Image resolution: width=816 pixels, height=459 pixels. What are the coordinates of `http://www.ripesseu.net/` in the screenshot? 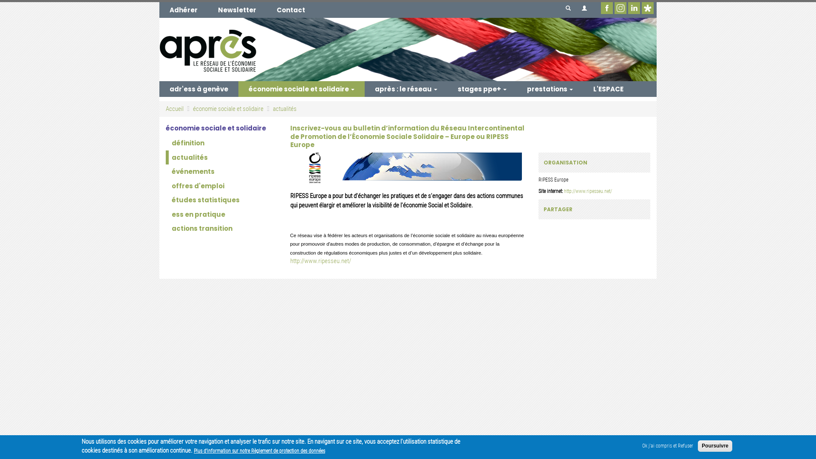 It's located at (320, 261).